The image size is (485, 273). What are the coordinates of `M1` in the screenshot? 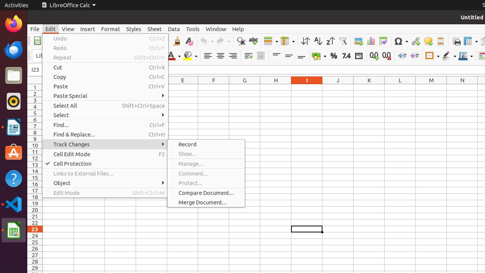 It's located at (431, 87).